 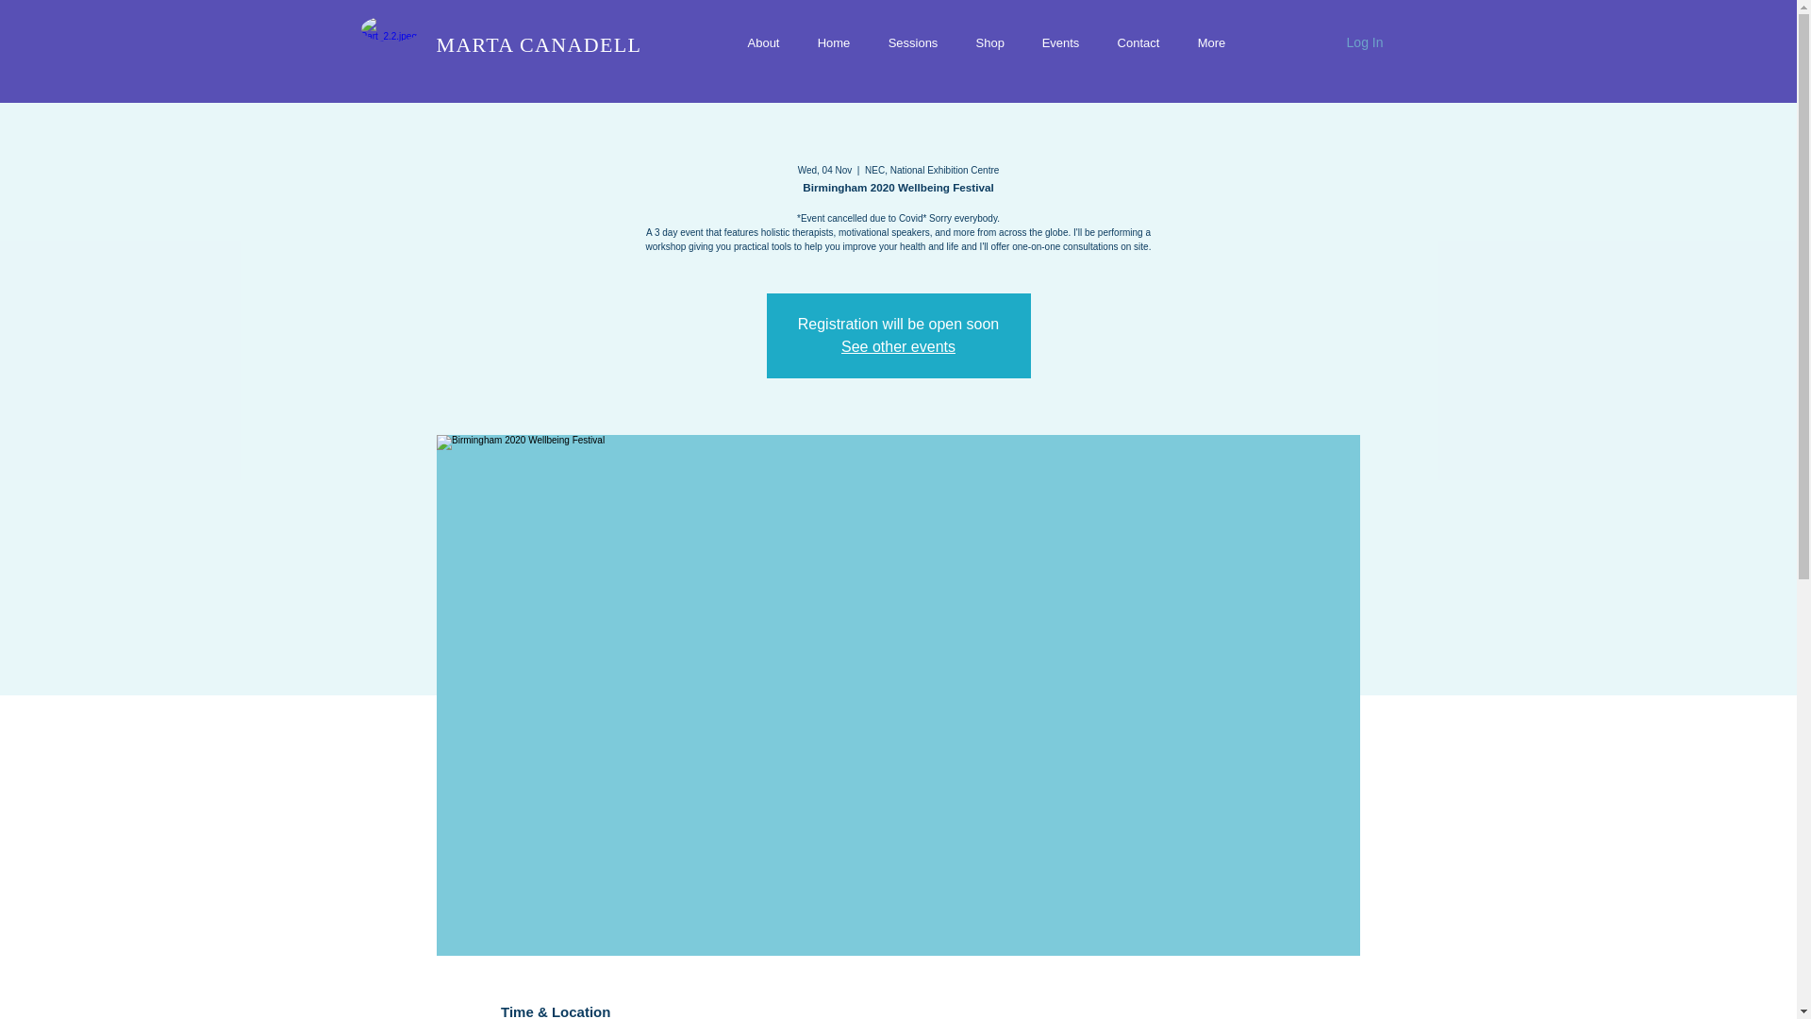 What do you see at coordinates (1364, 43) in the screenshot?
I see `Log In` at bounding box center [1364, 43].